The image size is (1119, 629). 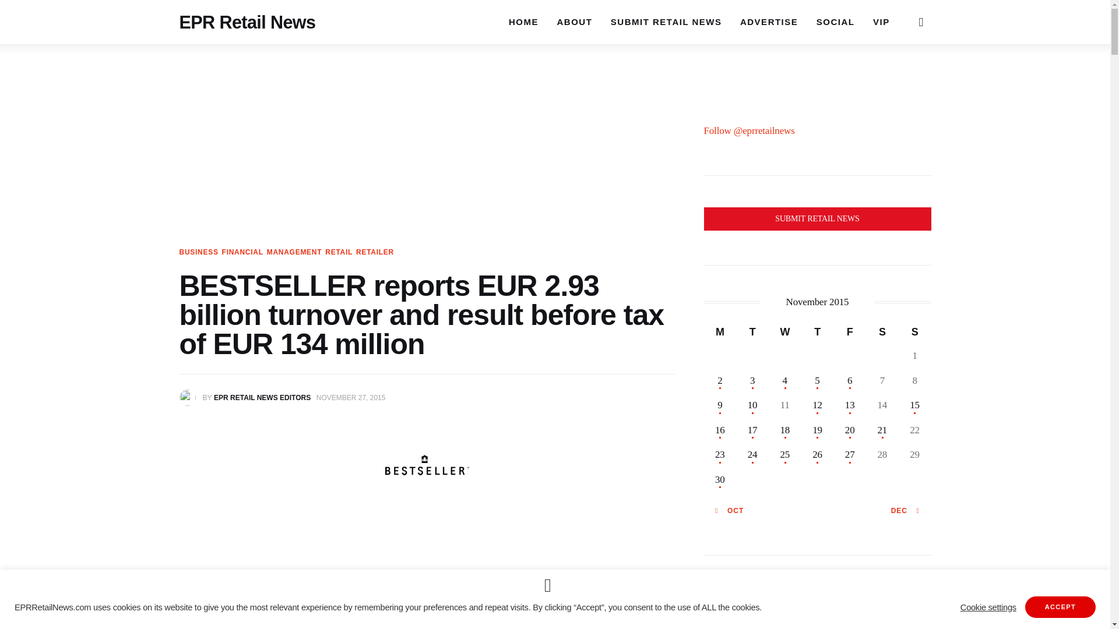 What do you see at coordinates (752, 331) in the screenshot?
I see `Tuesday` at bounding box center [752, 331].